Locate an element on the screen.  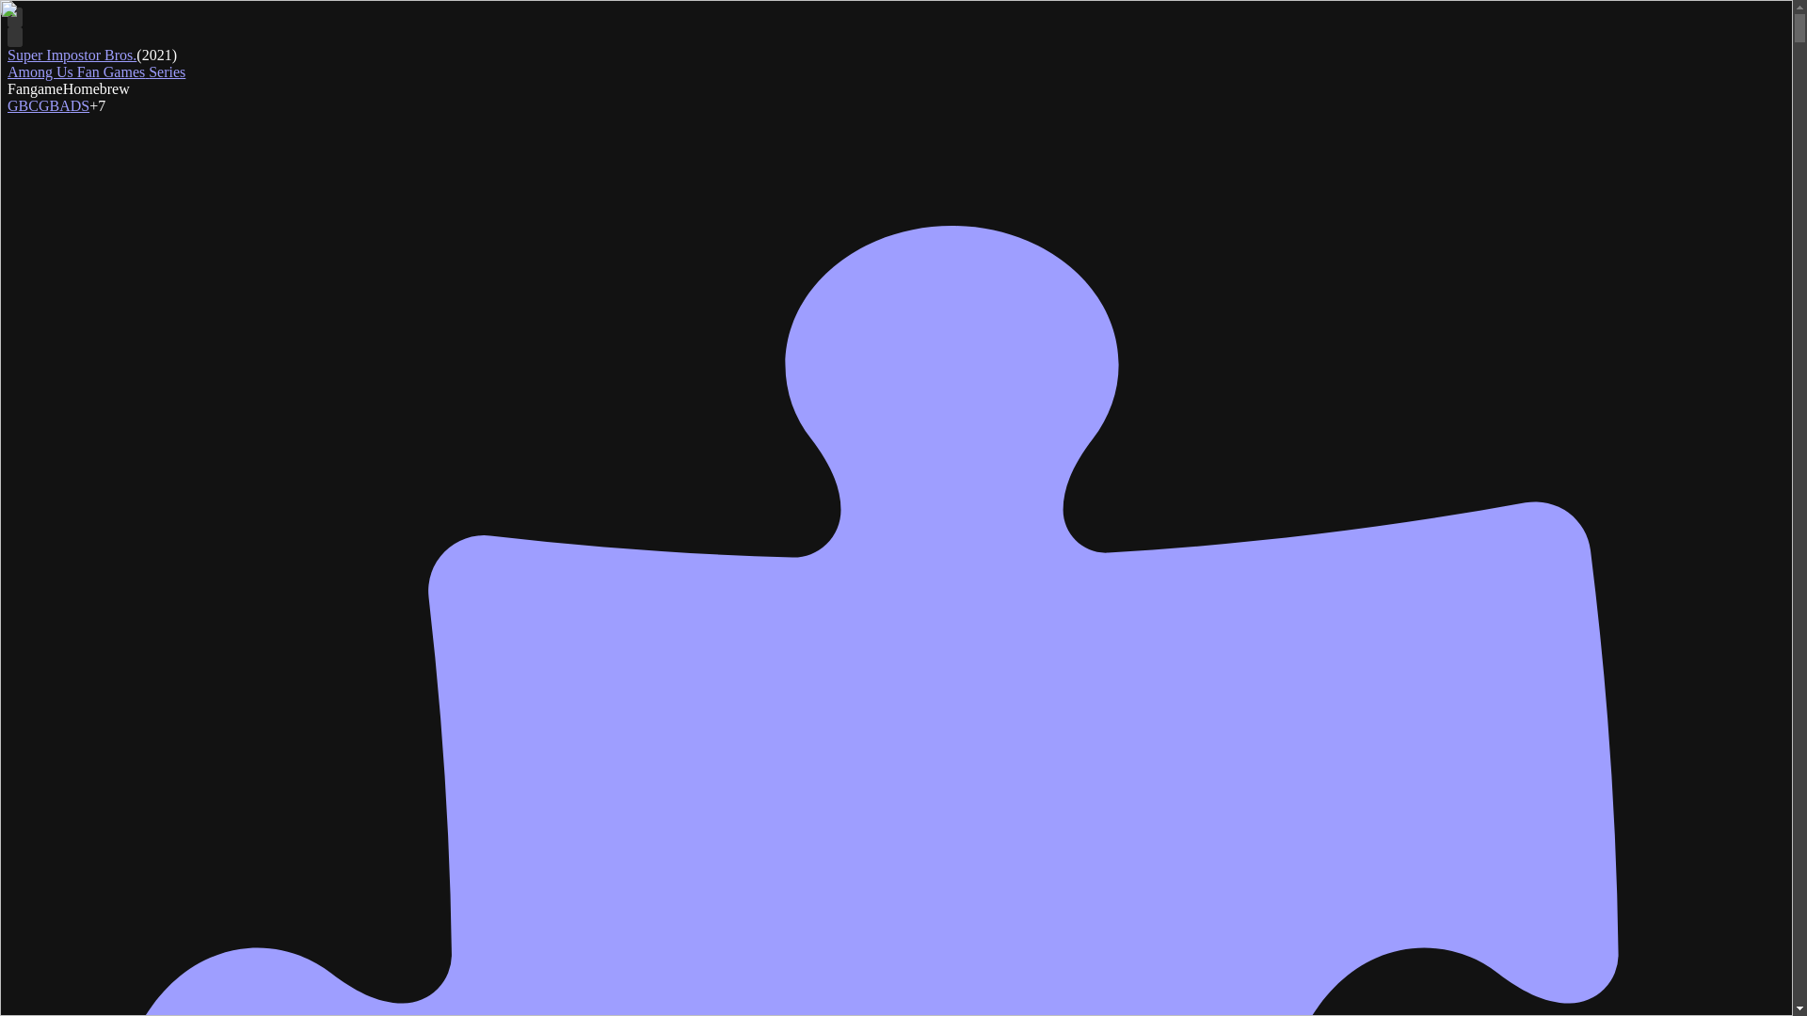
Super Impostor Bros. is located at coordinates (72, 55).